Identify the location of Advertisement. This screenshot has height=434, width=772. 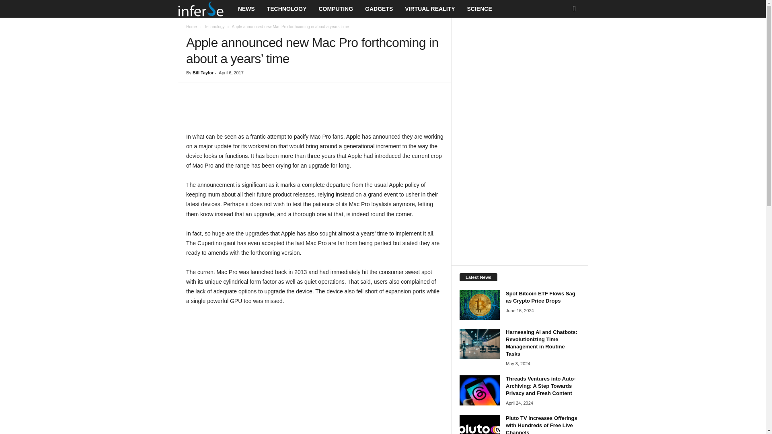
(314, 371).